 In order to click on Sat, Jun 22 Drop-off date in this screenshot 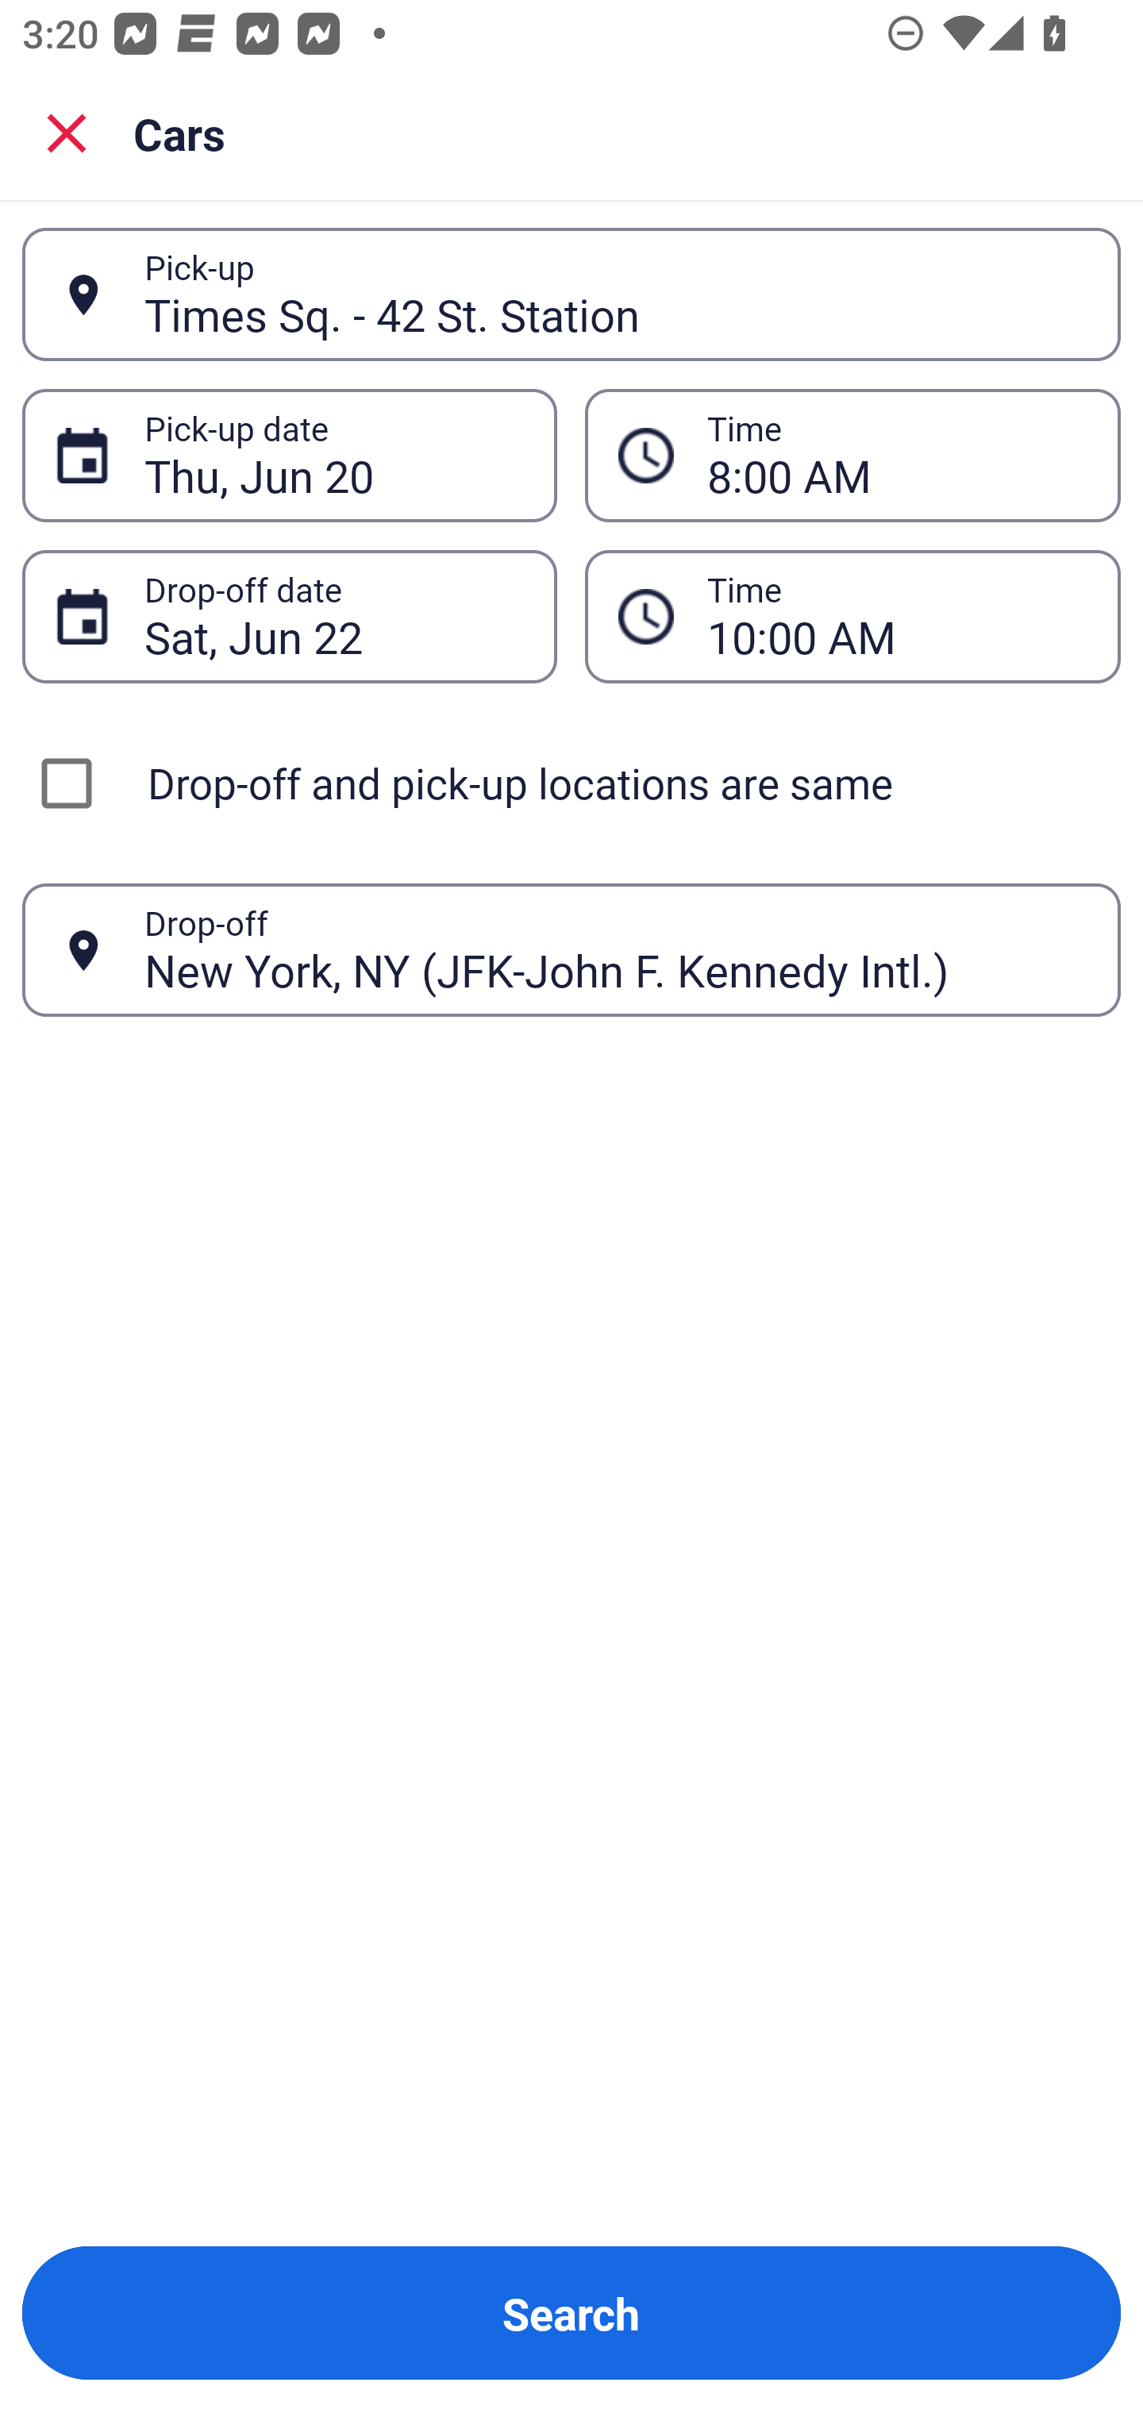, I will do `click(289, 616)`.